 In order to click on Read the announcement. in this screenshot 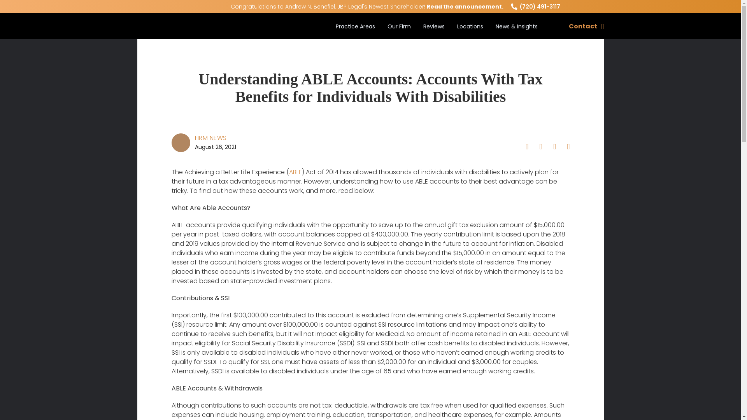, I will do `click(465, 6)`.